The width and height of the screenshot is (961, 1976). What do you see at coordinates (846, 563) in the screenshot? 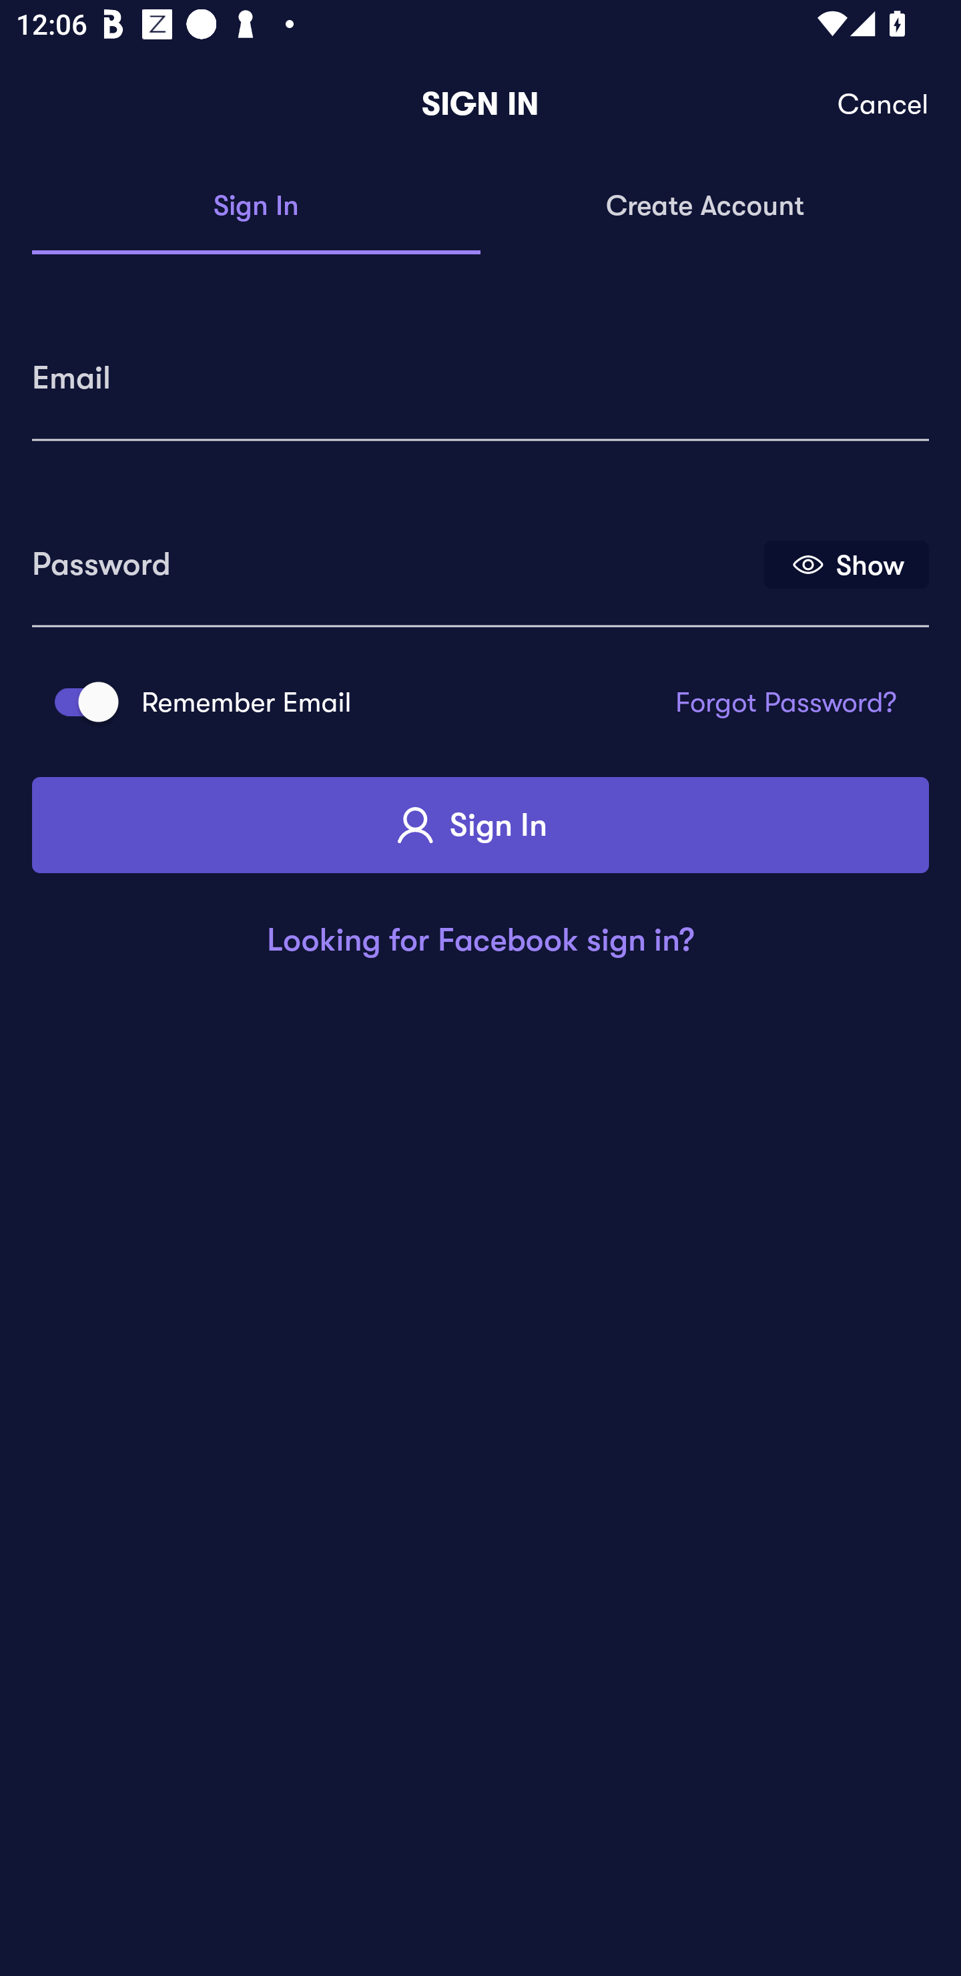
I see `Show Password Show` at bounding box center [846, 563].